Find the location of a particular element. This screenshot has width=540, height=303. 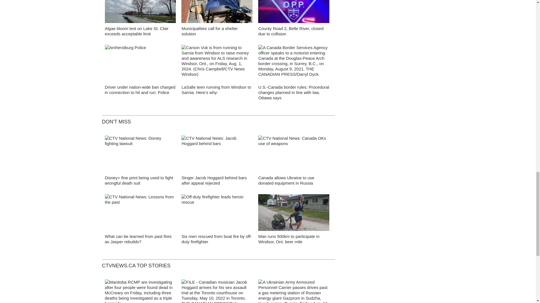

OPP is located at coordinates (294, 13).